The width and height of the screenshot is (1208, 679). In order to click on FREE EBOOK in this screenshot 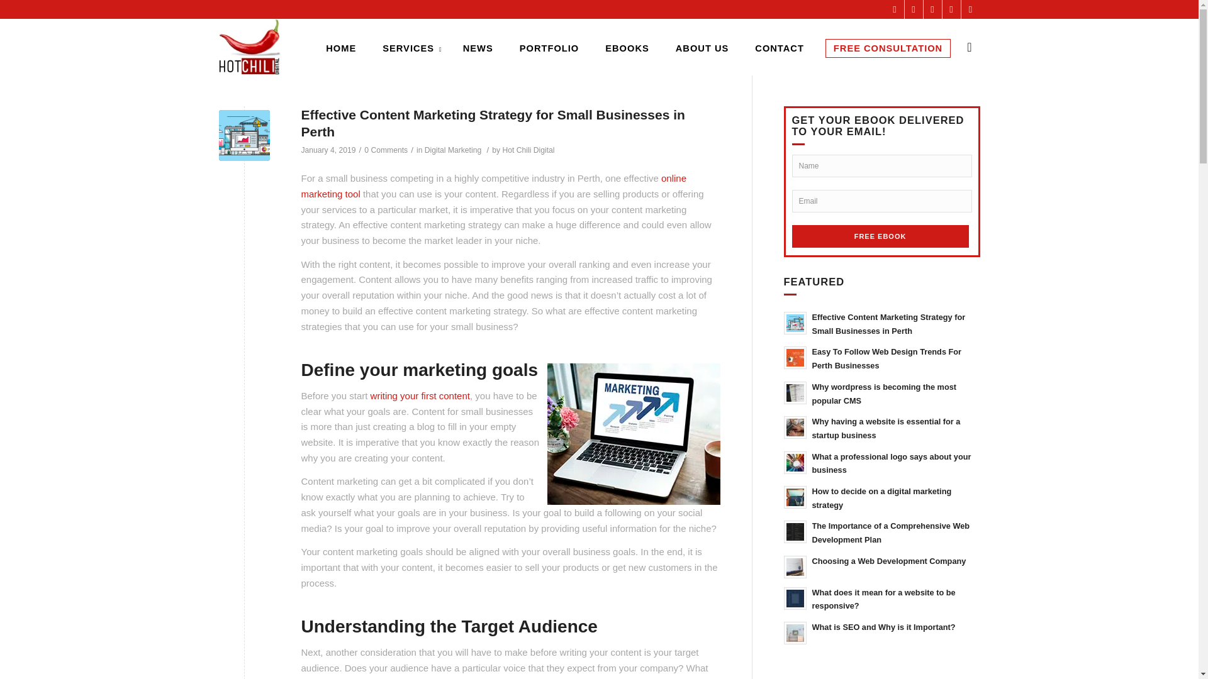, I will do `click(880, 236)`.